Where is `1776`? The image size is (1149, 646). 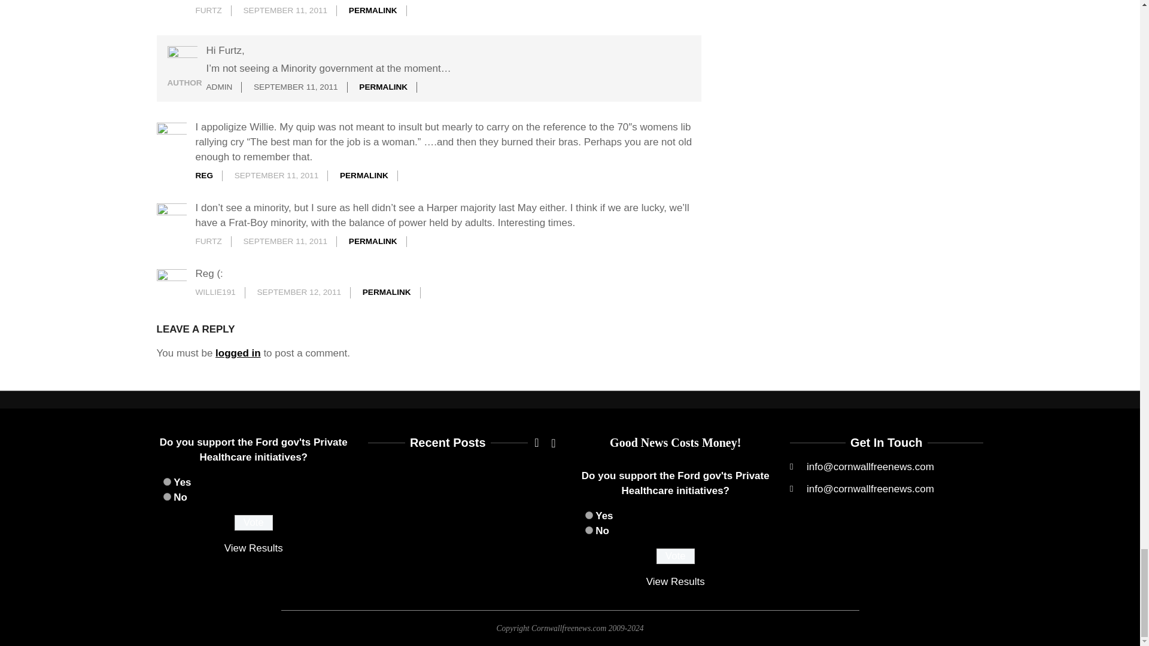 1776 is located at coordinates (166, 482).